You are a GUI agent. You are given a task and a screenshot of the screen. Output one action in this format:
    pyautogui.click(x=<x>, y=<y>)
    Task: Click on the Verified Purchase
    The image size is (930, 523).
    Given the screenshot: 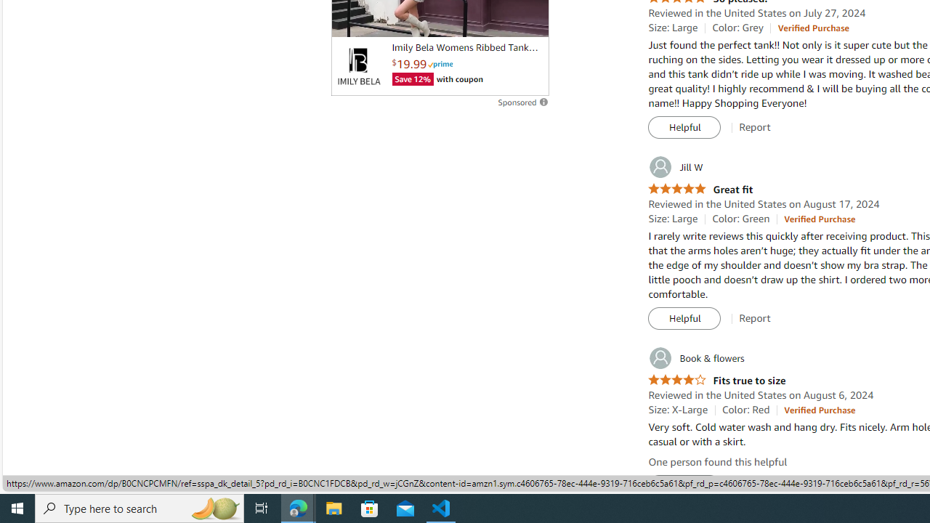 What is the action you would take?
    pyautogui.click(x=820, y=410)
    